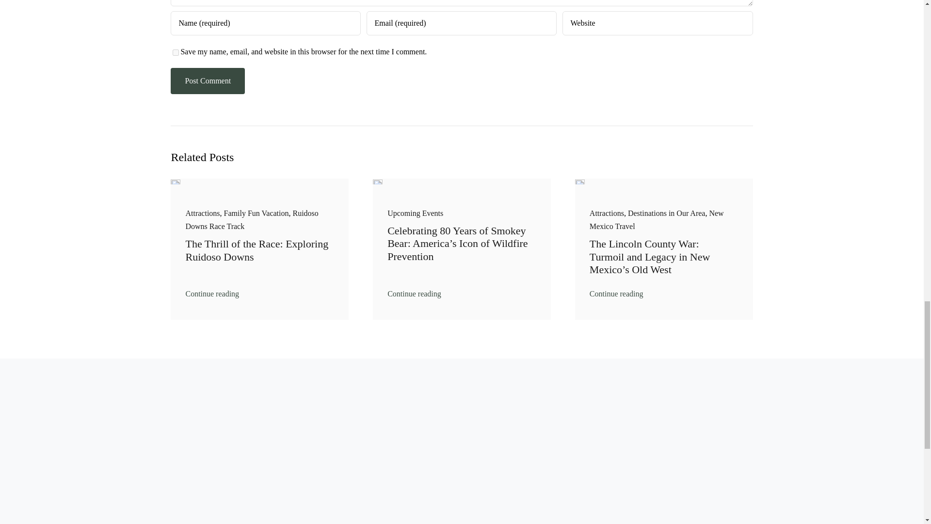 The width and height of the screenshot is (931, 524). What do you see at coordinates (203, 213) in the screenshot?
I see `Attractions` at bounding box center [203, 213].